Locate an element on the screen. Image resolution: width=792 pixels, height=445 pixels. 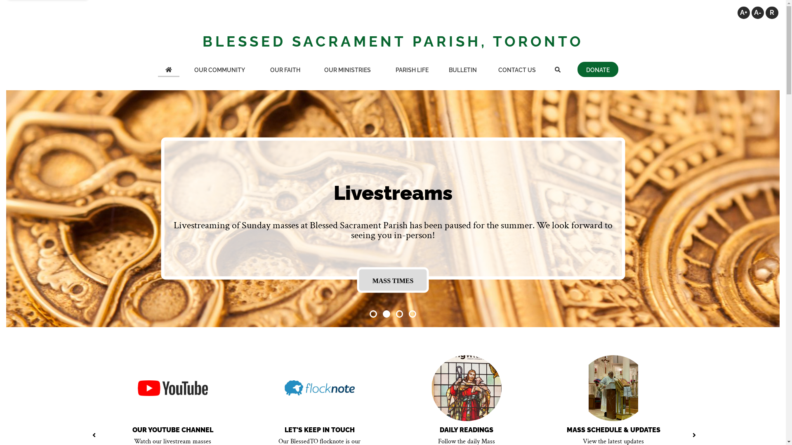
First Communion is located at coordinates (393, 208).